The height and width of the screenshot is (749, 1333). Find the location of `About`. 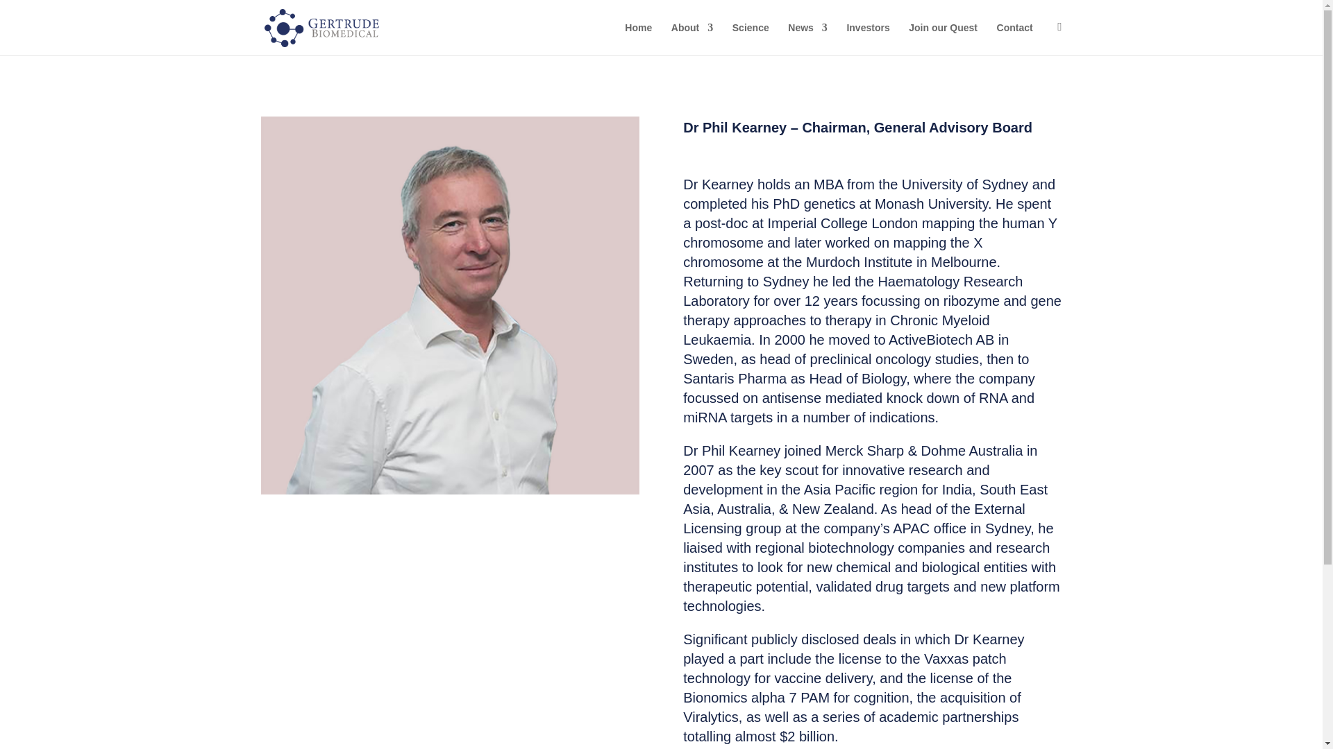

About is located at coordinates (692, 39).